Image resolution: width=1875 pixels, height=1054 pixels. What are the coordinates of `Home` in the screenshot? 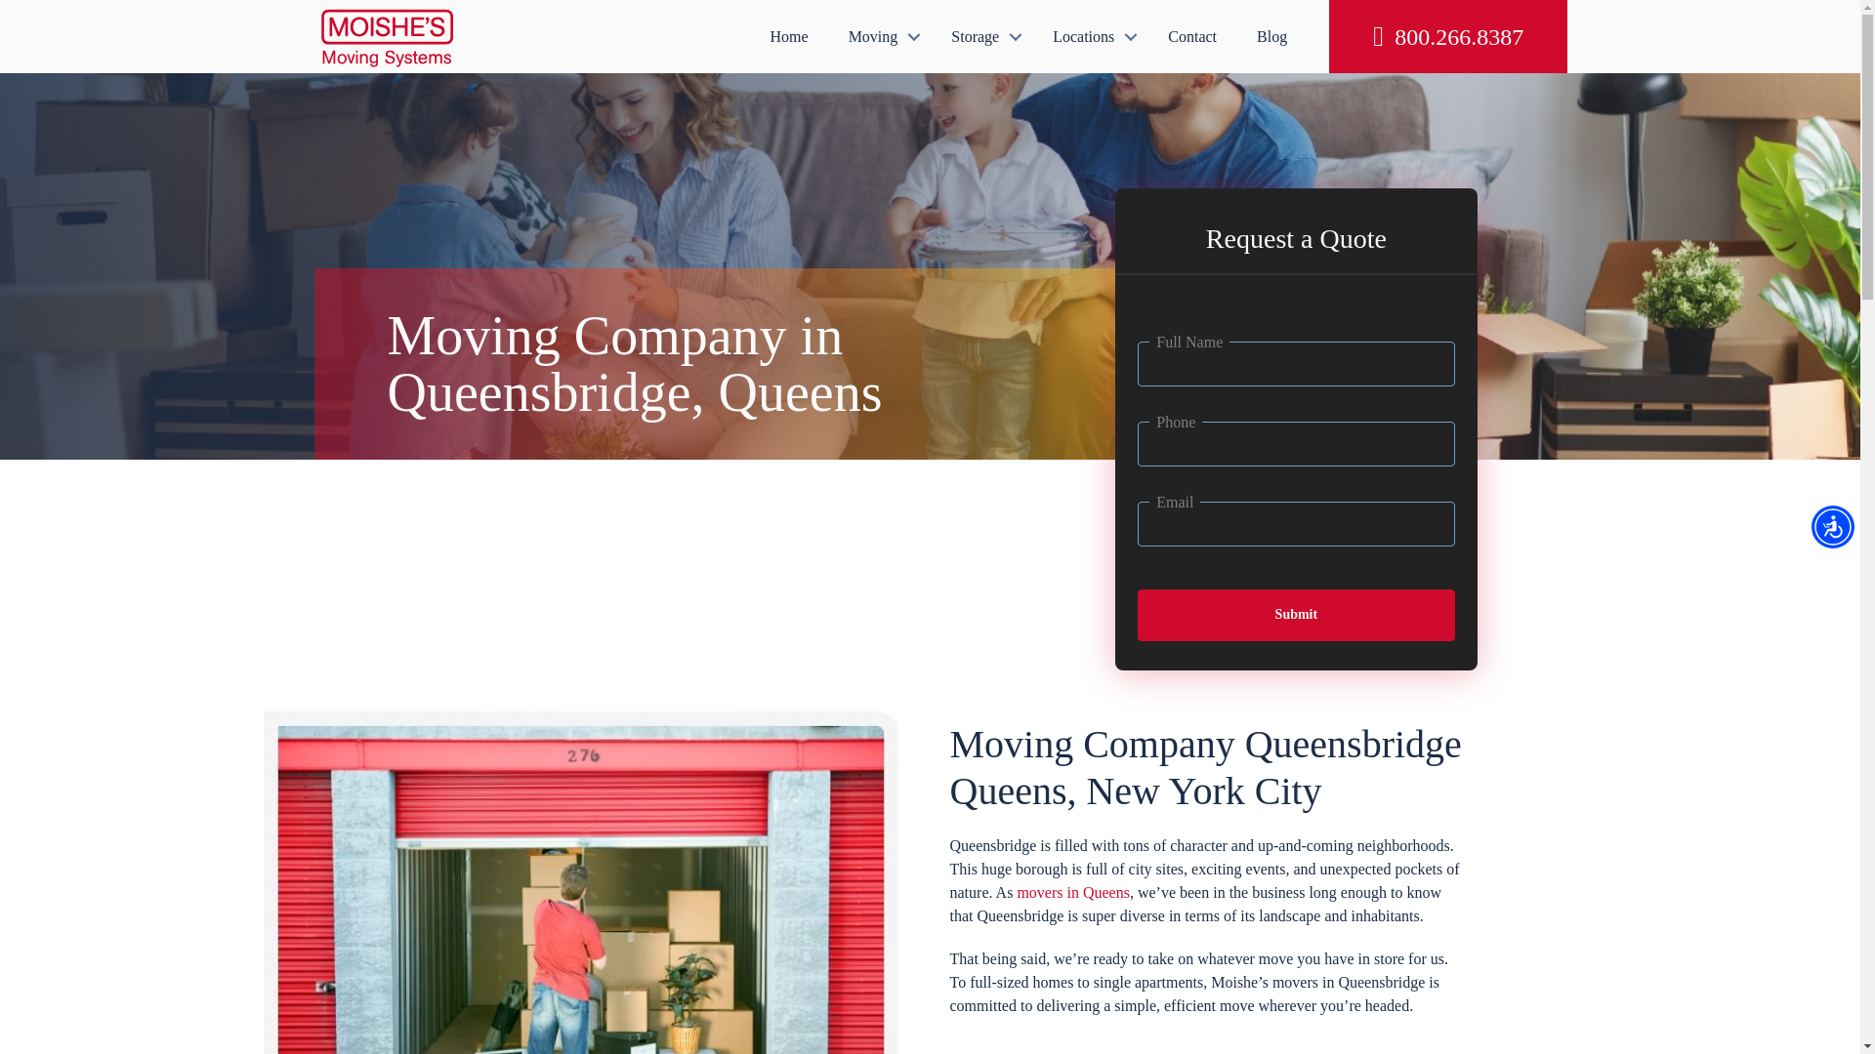 It's located at (789, 36).